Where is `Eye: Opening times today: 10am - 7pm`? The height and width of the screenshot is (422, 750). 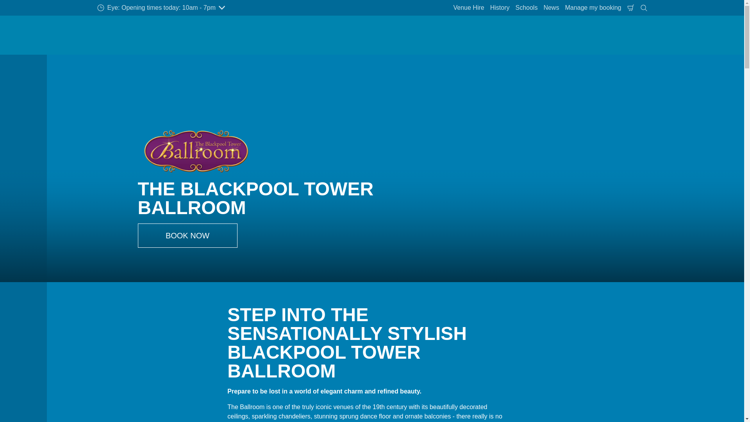 Eye: Opening times today: 10am - 7pm is located at coordinates (161, 8).